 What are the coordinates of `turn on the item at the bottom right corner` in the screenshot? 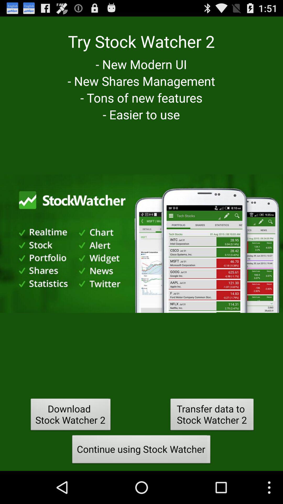 It's located at (212, 416).